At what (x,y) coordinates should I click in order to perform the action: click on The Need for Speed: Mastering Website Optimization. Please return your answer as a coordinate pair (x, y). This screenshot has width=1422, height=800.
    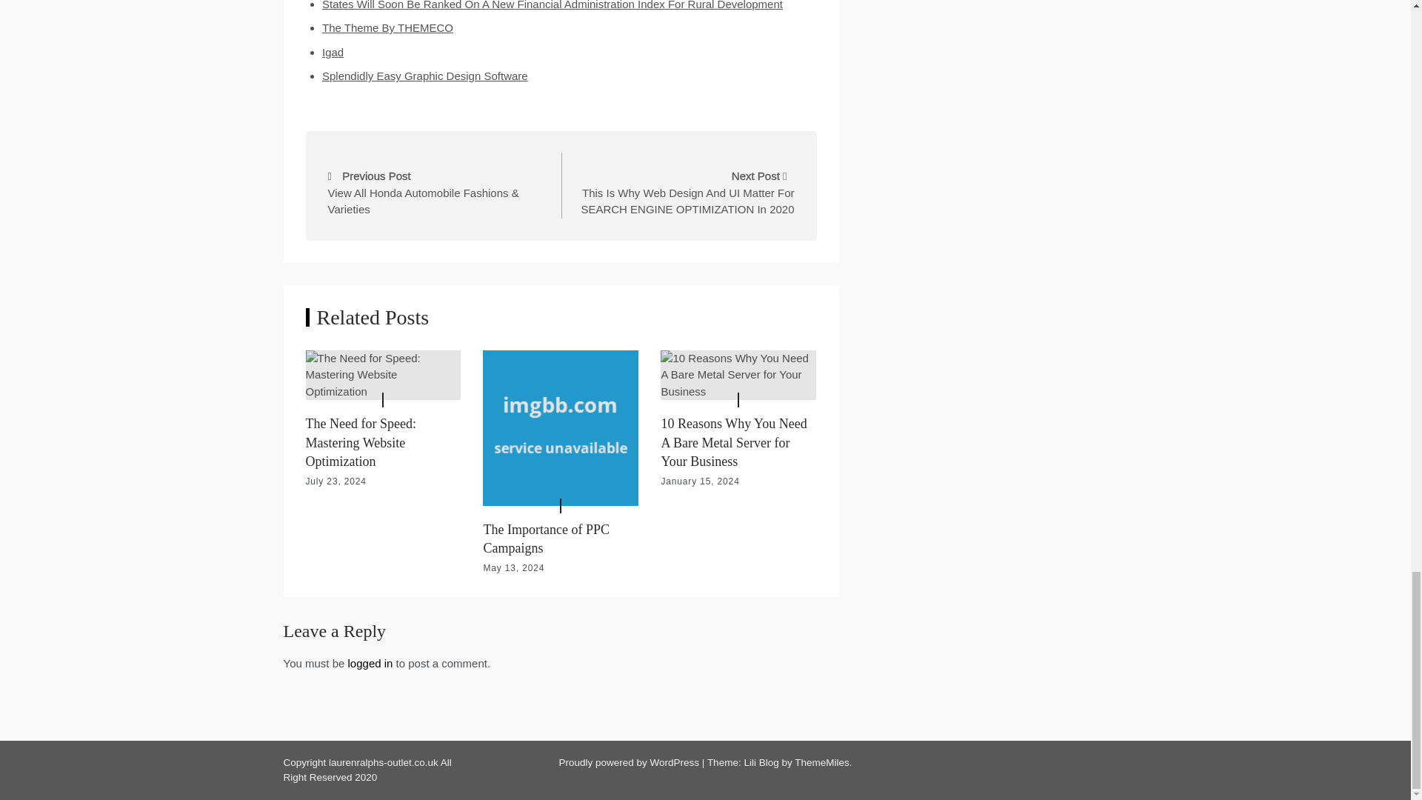
    Looking at the image, I should click on (383, 376).